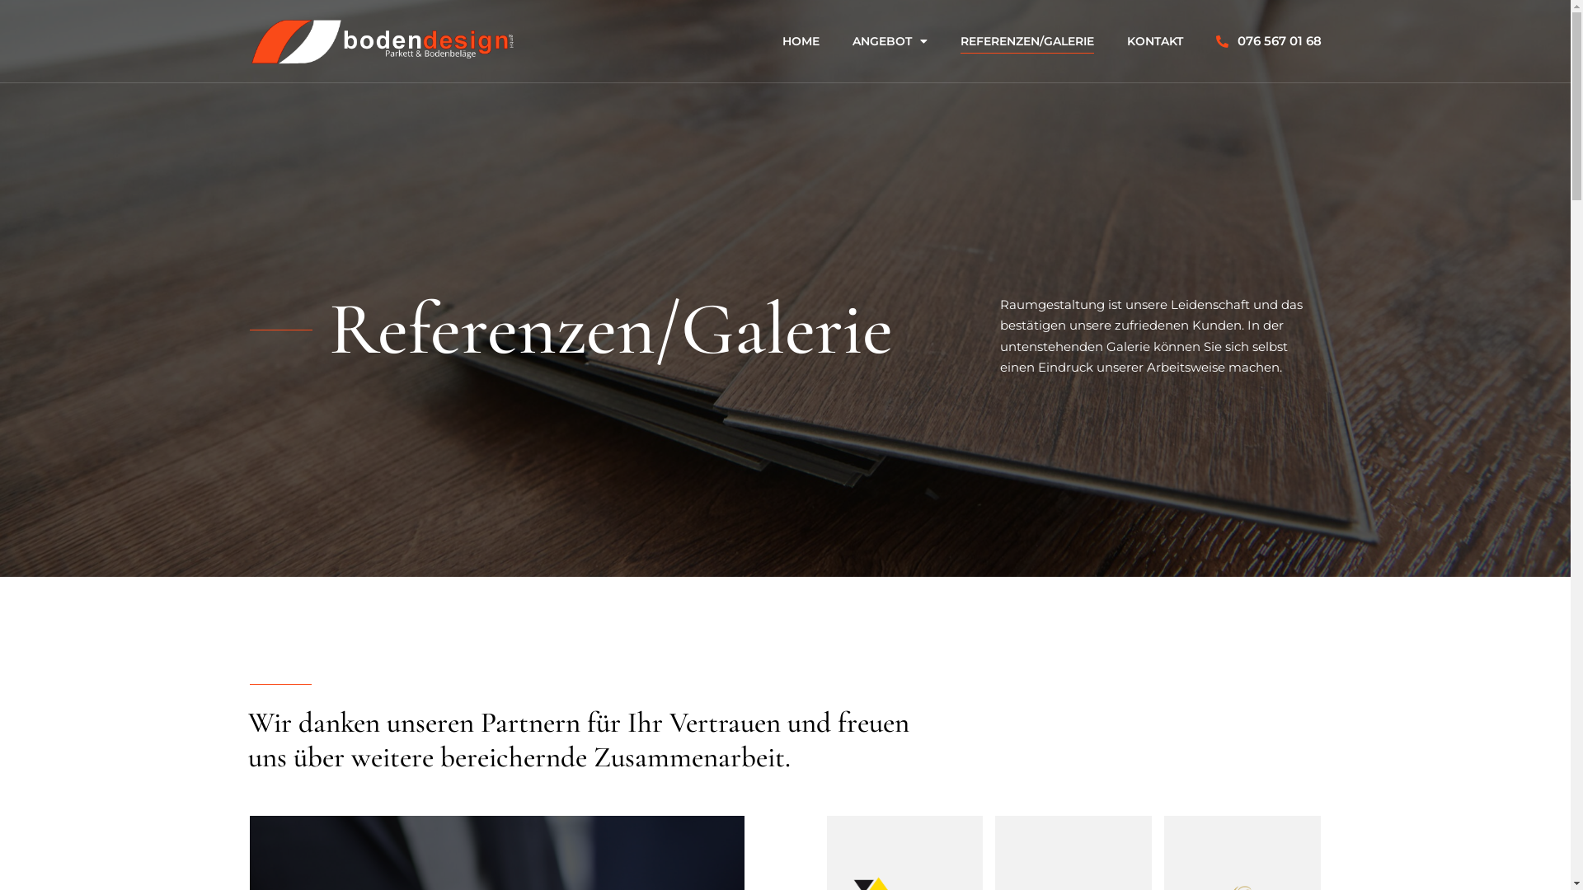 This screenshot has width=1583, height=890. Describe the element at coordinates (1027, 41) in the screenshot. I see `REFERENZEN/GALERIE` at that location.